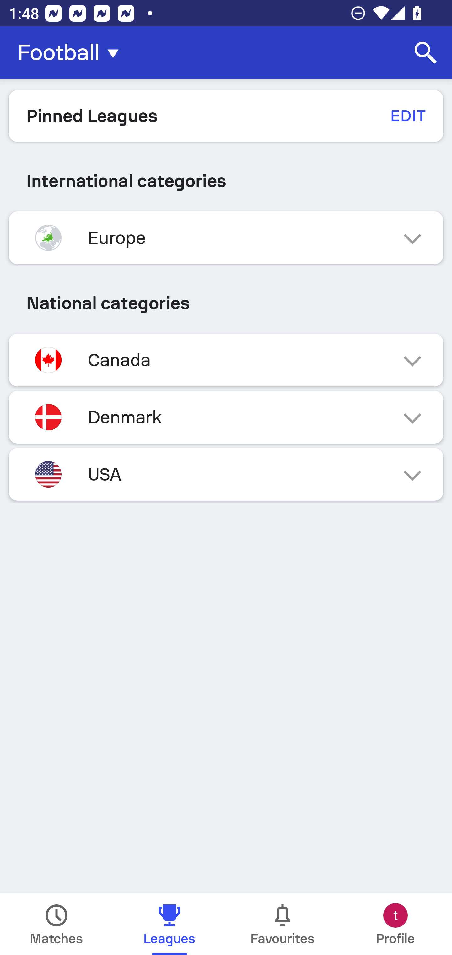 The height and width of the screenshot is (955, 452). I want to click on Matches, so click(56, 924).